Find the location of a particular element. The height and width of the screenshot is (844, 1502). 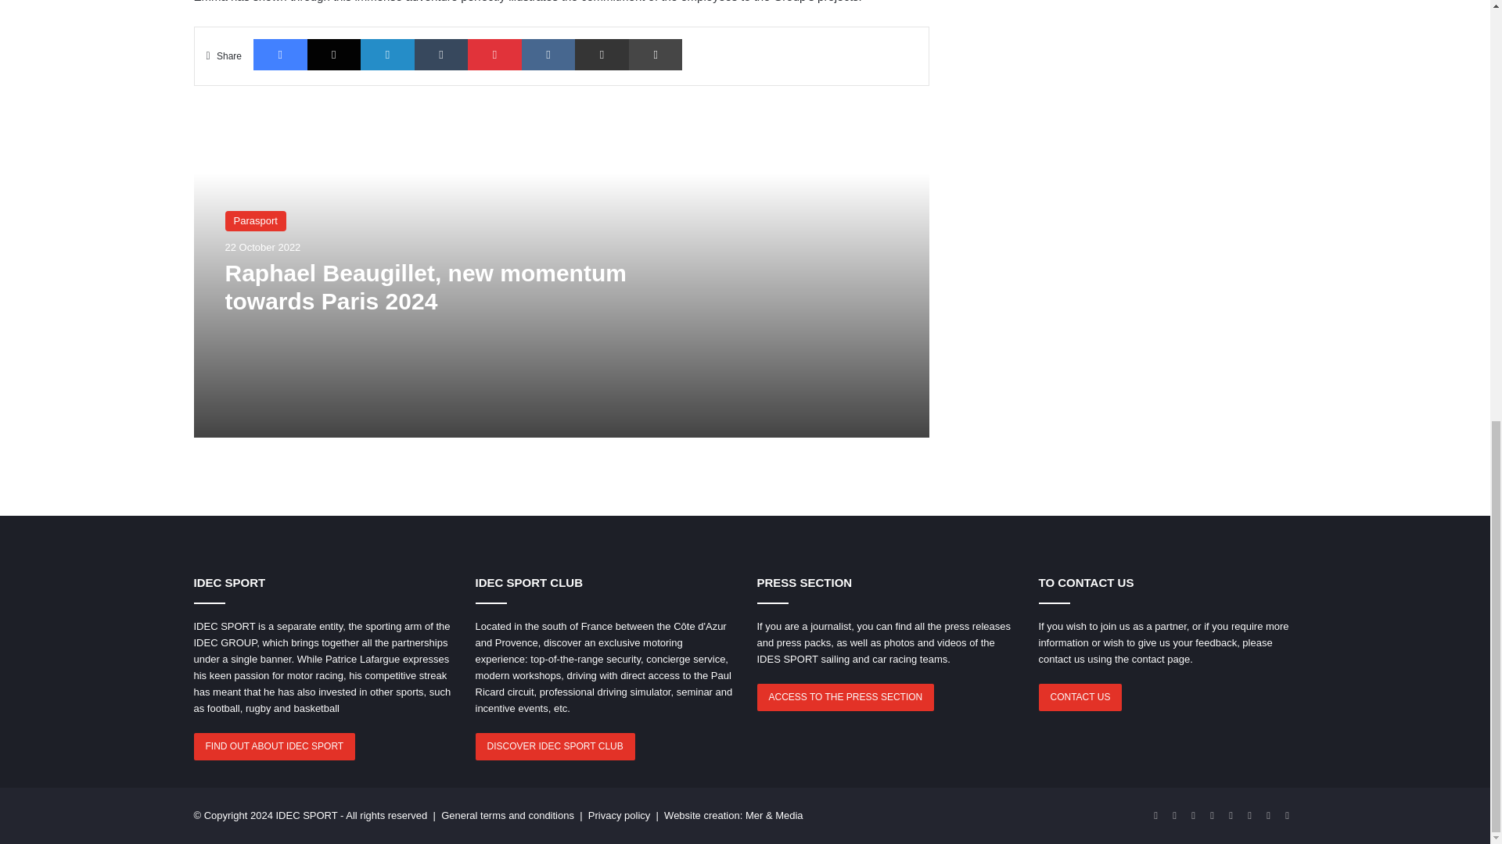

Facebook is located at coordinates (280, 54).